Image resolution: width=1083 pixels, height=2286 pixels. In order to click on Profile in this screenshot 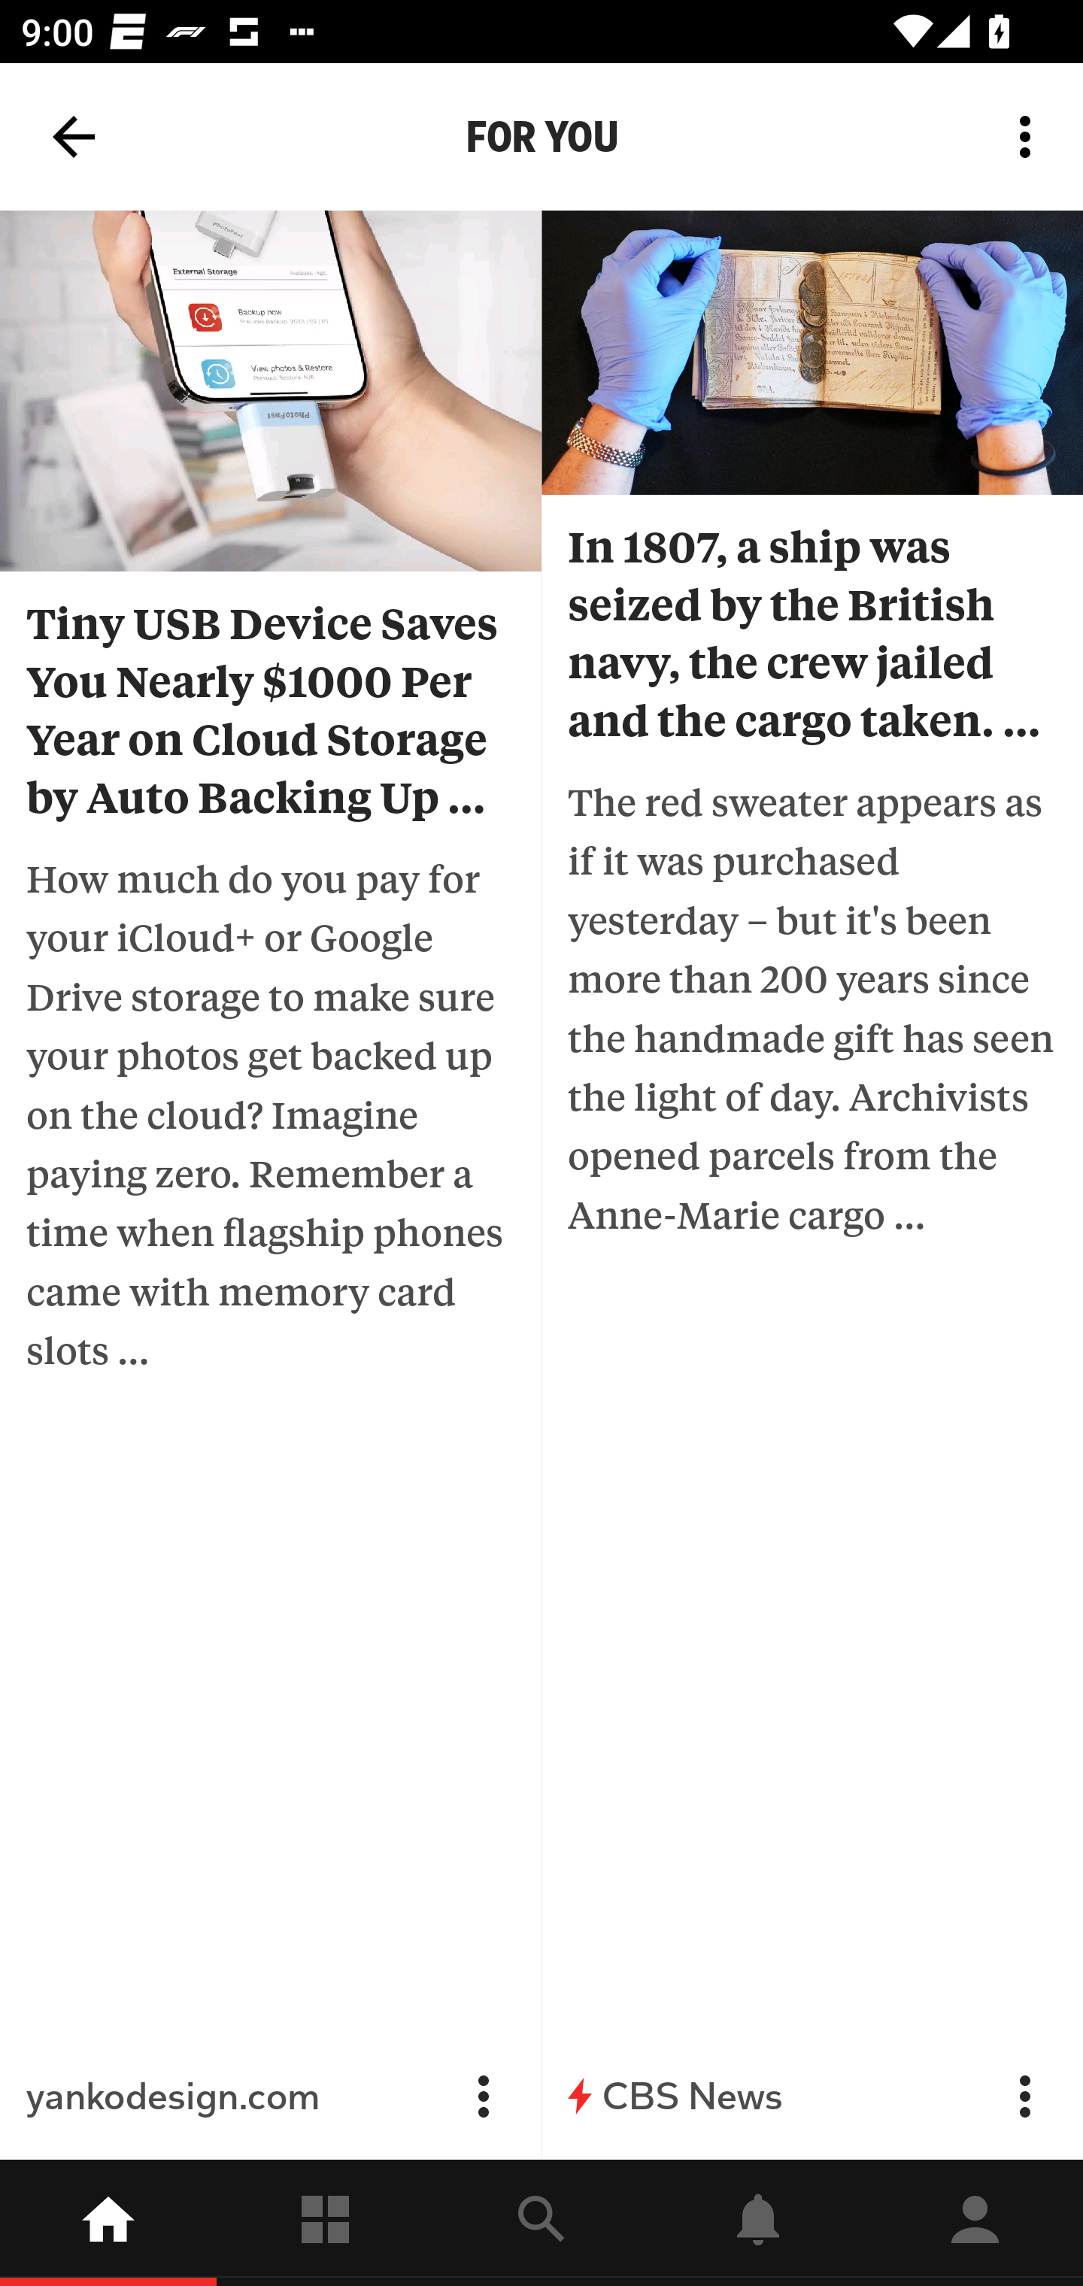, I will do `click(975, 2223)`.